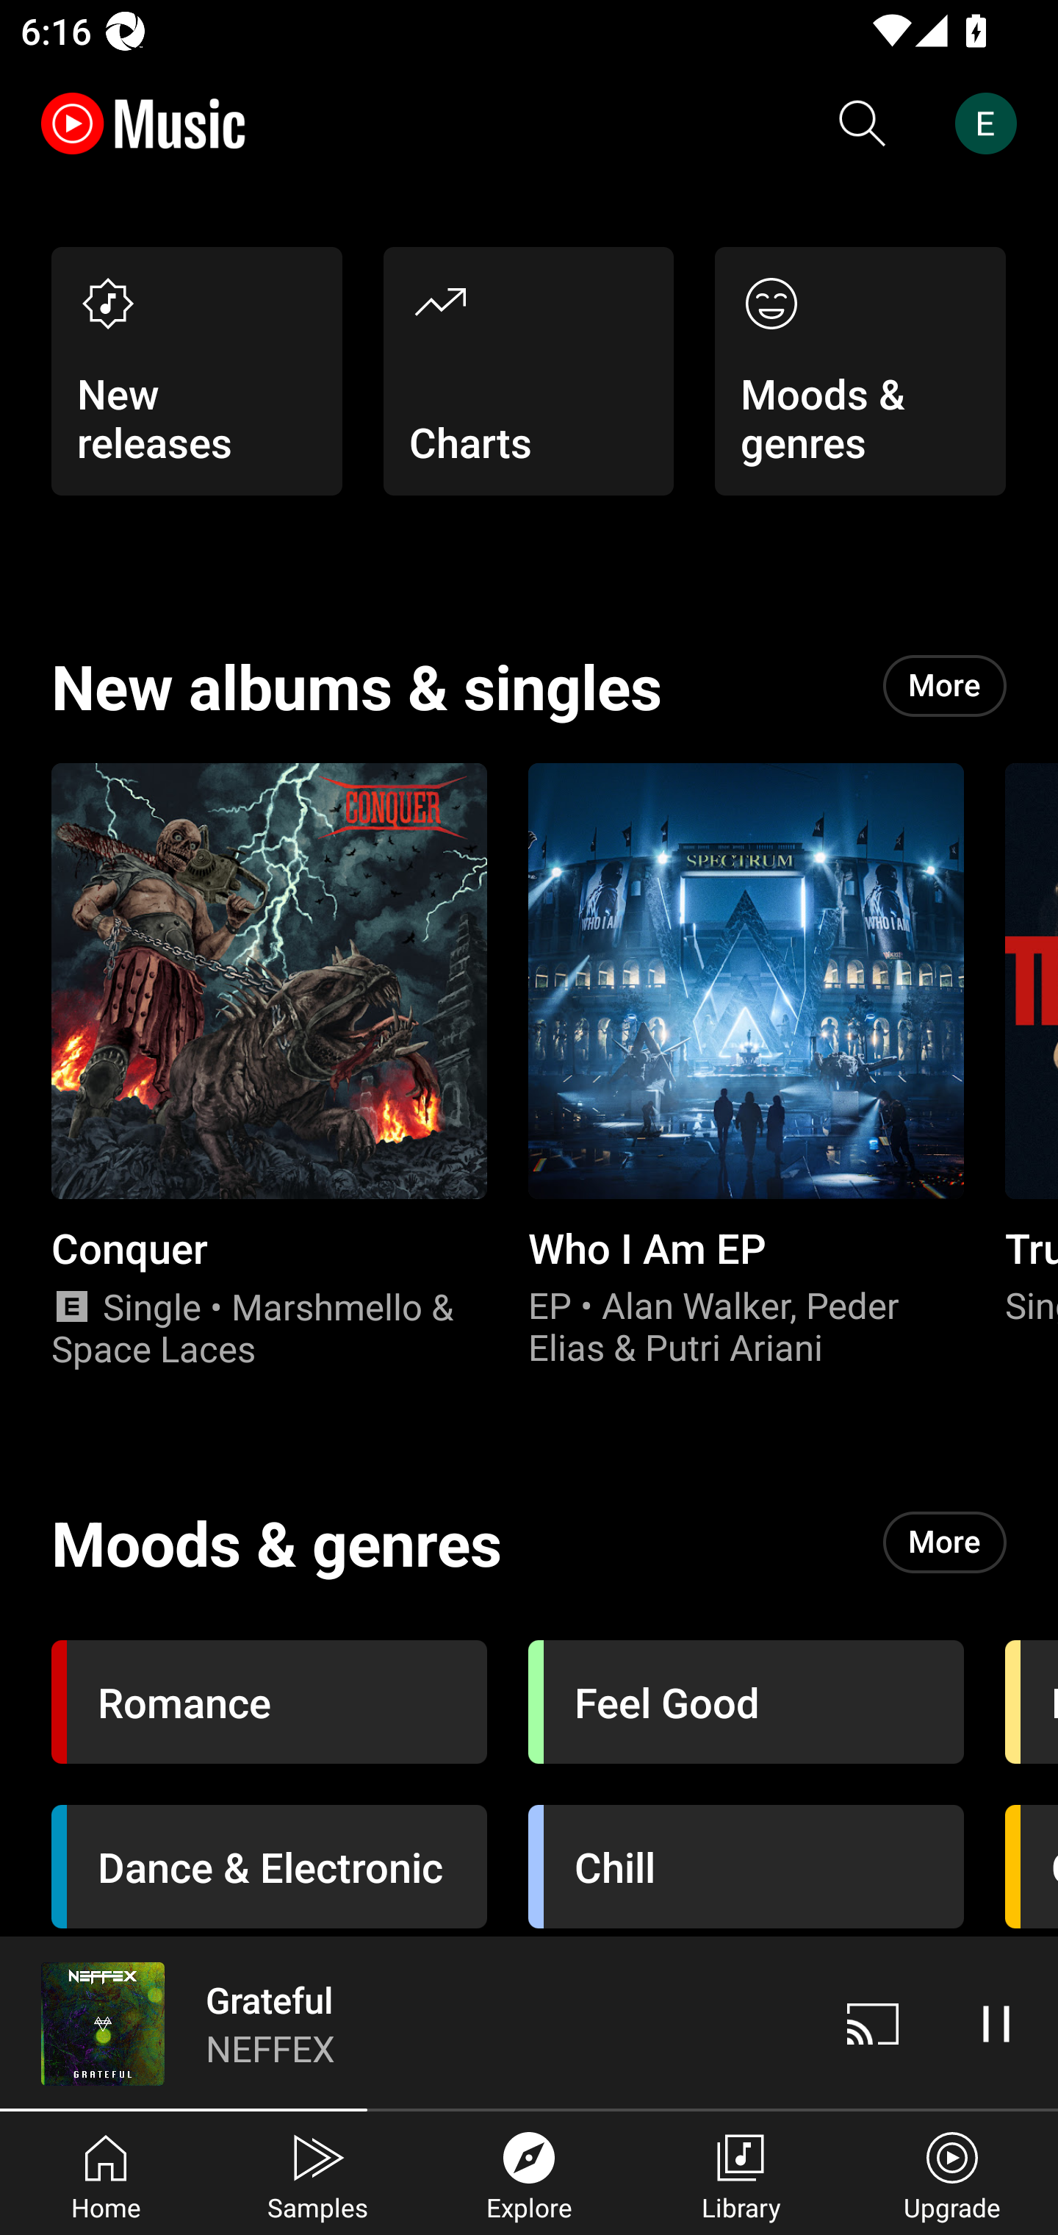 The width and height of the screenshot is (1058, 2235). I want to click on Cast. Disconnected, so click(873, 2023).